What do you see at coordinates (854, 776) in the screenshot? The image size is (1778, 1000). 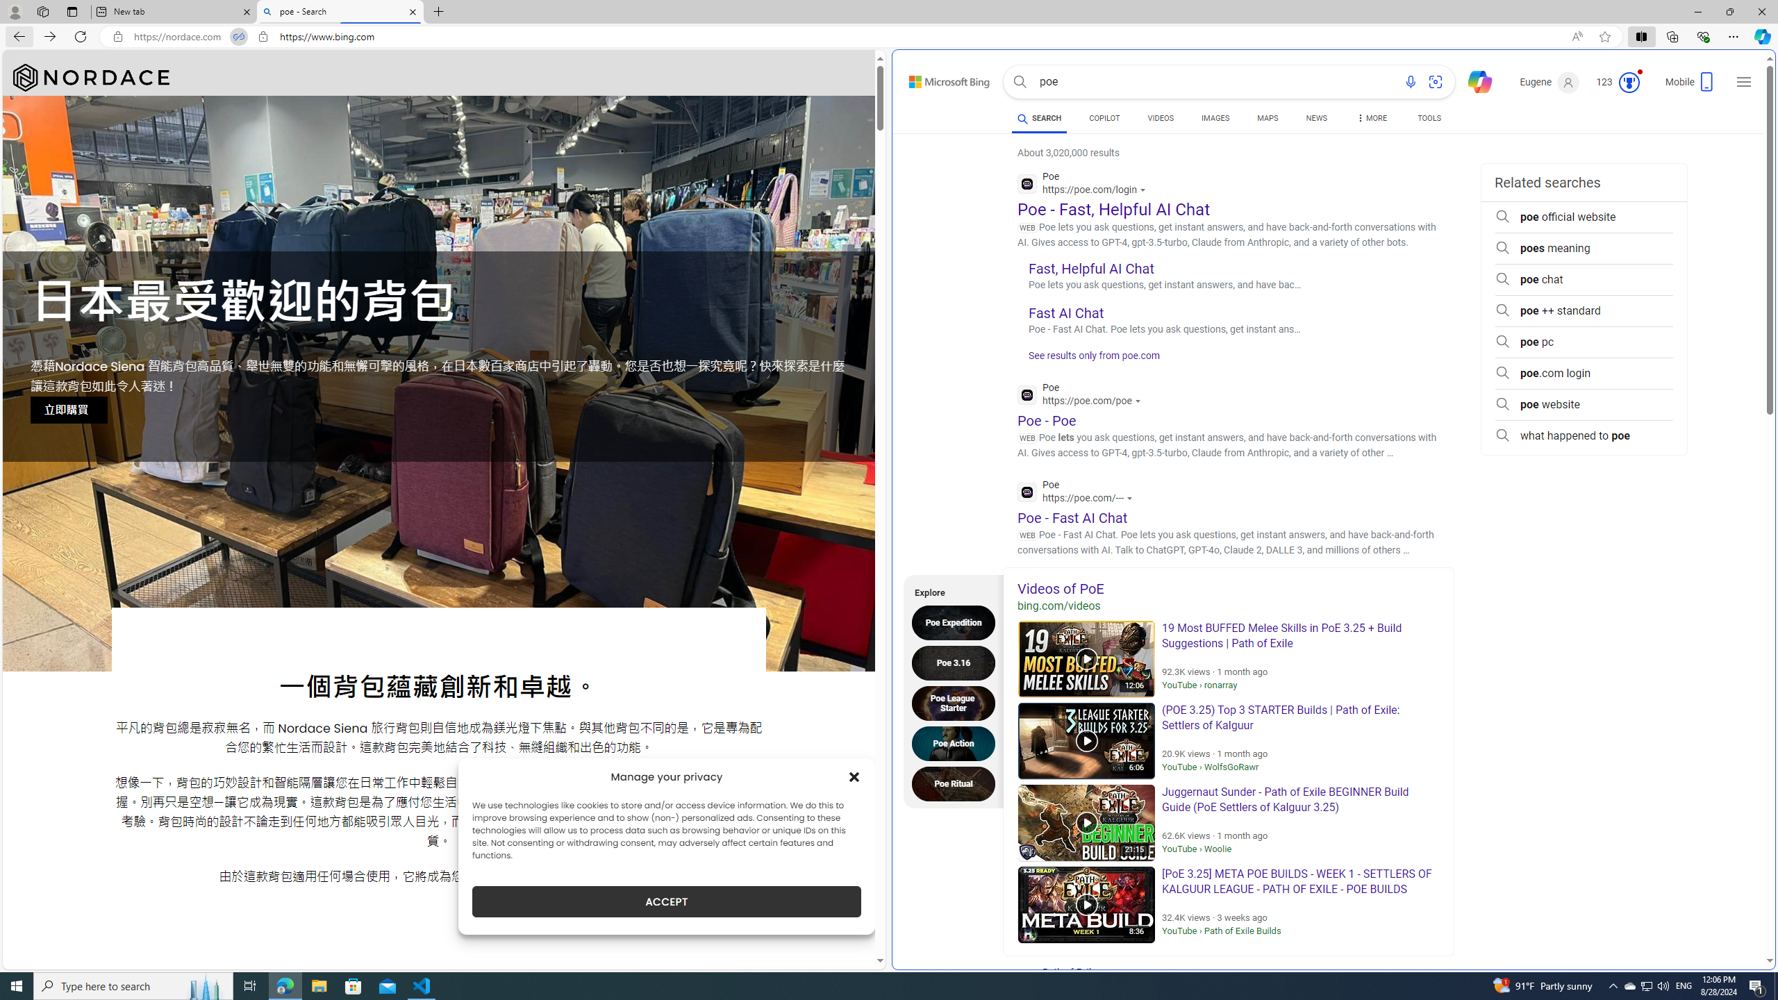 I see `Class: cmplz-close` at bounding box center [854, 776].